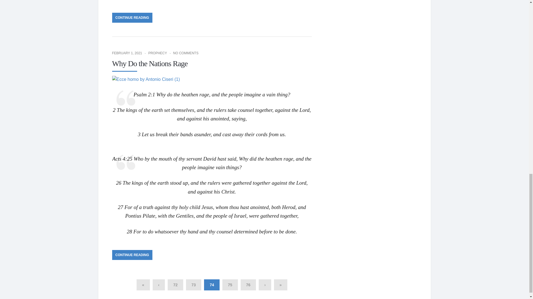  What do you see at coordinates (132, 18) in the screenshot?
I see `CONTINUE READING` at bounding box center [132, 18].